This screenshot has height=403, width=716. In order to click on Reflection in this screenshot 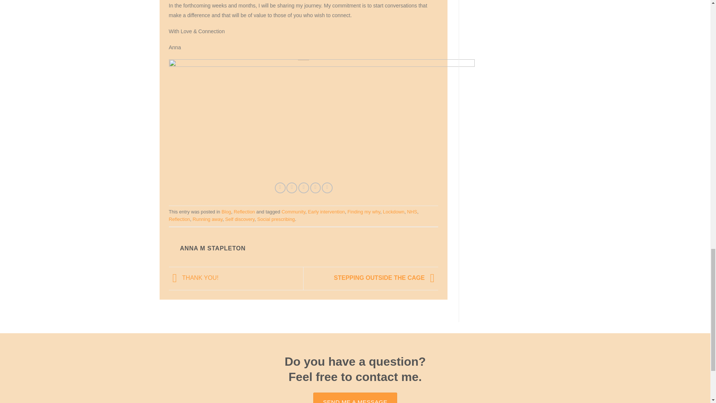, I will do `click(244, 212)`.